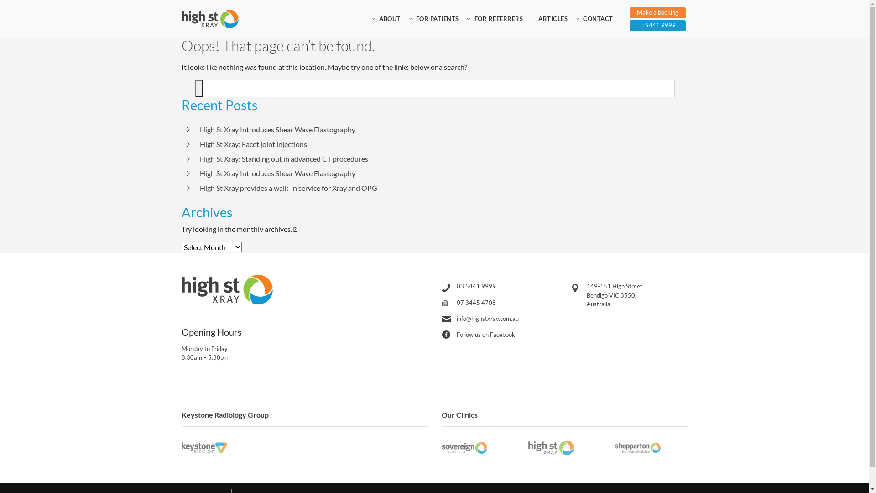 The height and width of the screenshot is (493, 876). What do you see at coordinates (476, 303) in the screenshot?
I see `07 3445 4708` at bounding box center [476, 303].